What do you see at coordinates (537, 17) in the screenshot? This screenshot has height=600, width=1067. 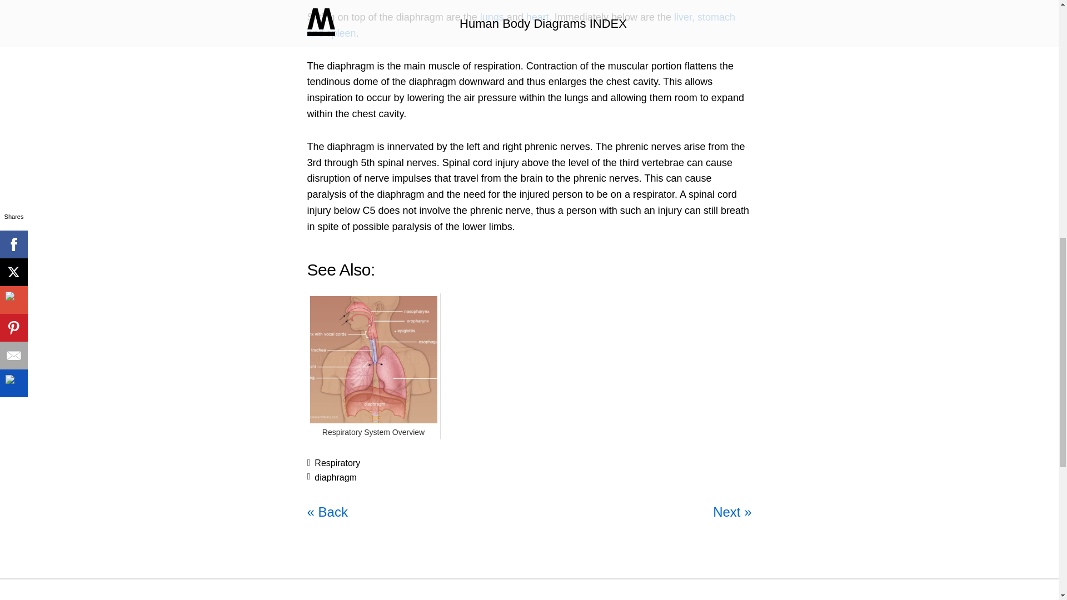 I see `heart` at bounding box center [537, 17].